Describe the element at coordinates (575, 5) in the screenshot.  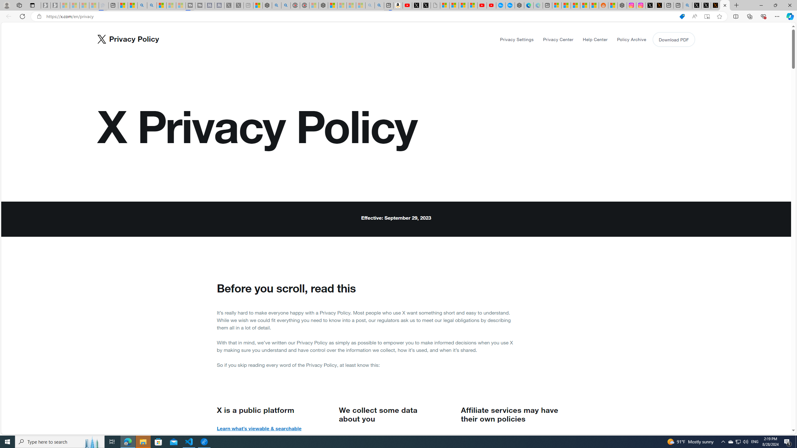
I see `Shanghai, China hourly forecast | Microsoft Weather` at that location.